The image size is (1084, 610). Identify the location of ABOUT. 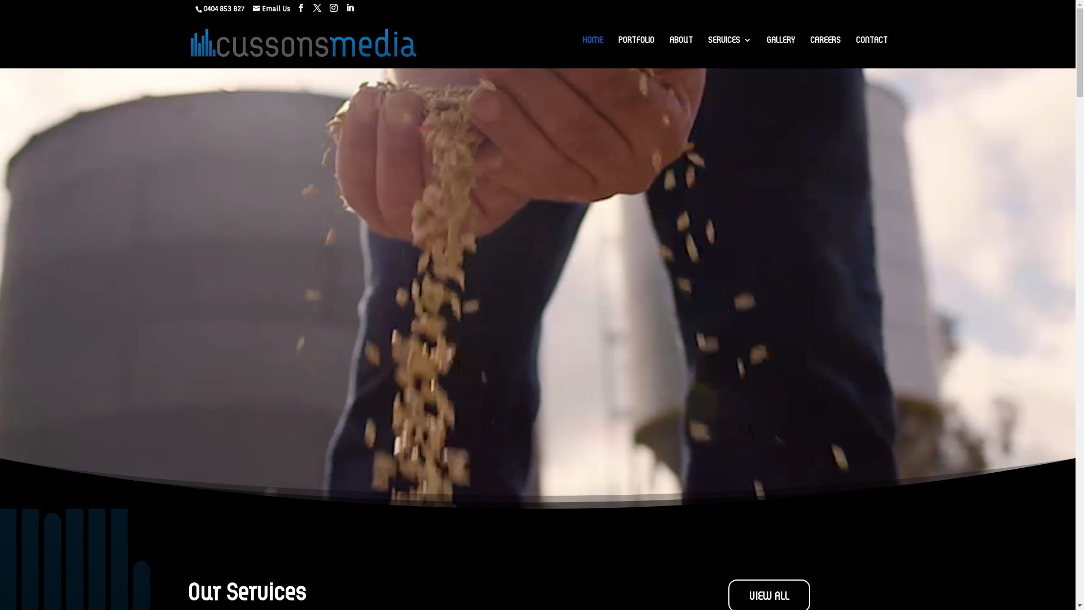
(681, 50).